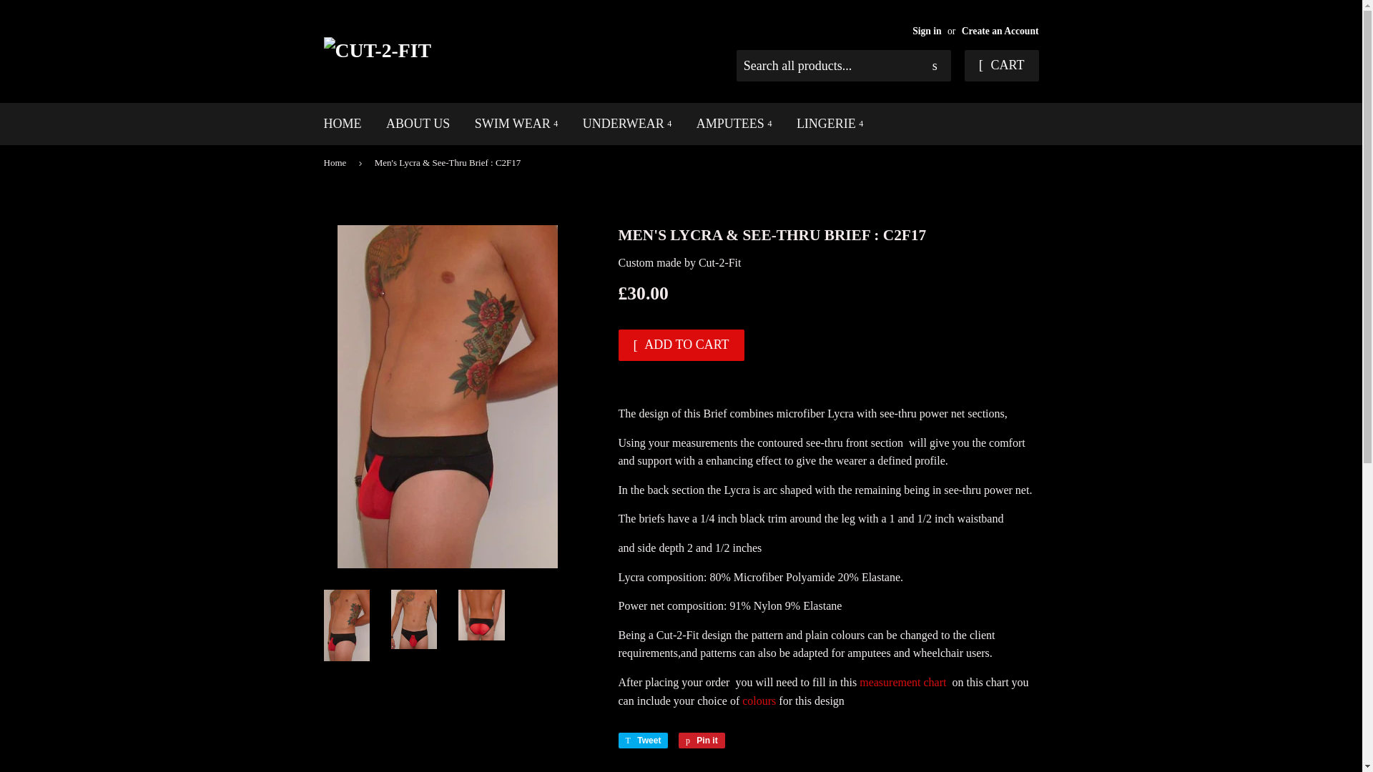  What do you see at coordinates (681, 345) in the screenshot?
I see `ADD TO CART` at bounding box center [681, 345].